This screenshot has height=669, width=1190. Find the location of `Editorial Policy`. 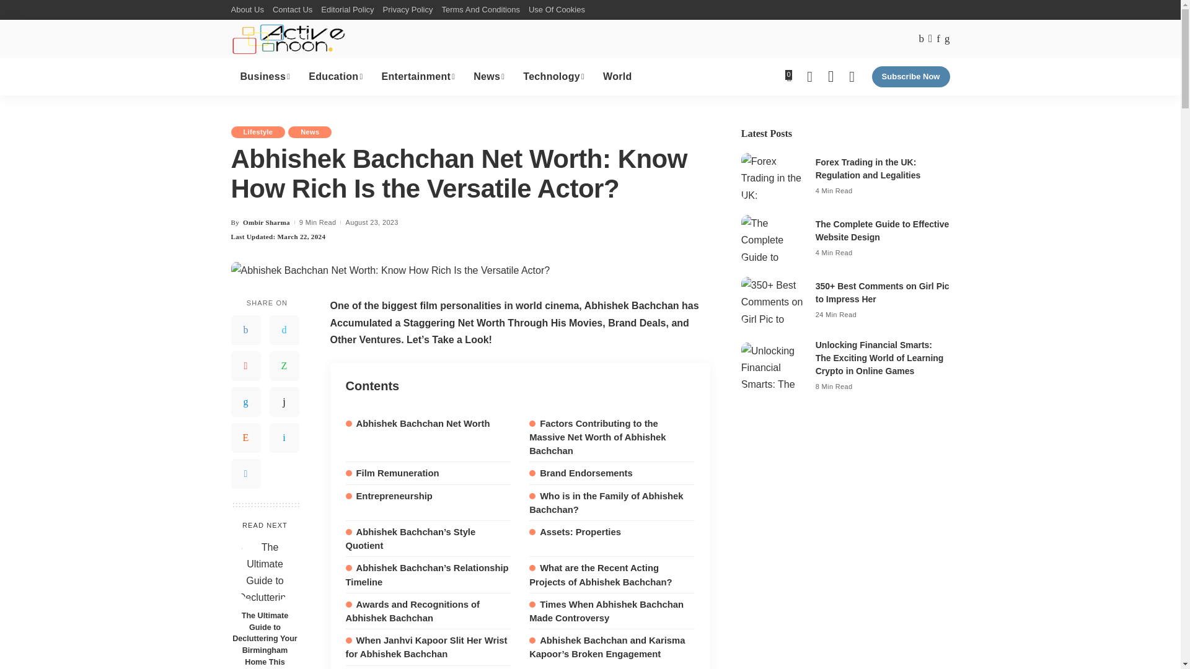

Editorial Policy is located at coordinates (347, 10).